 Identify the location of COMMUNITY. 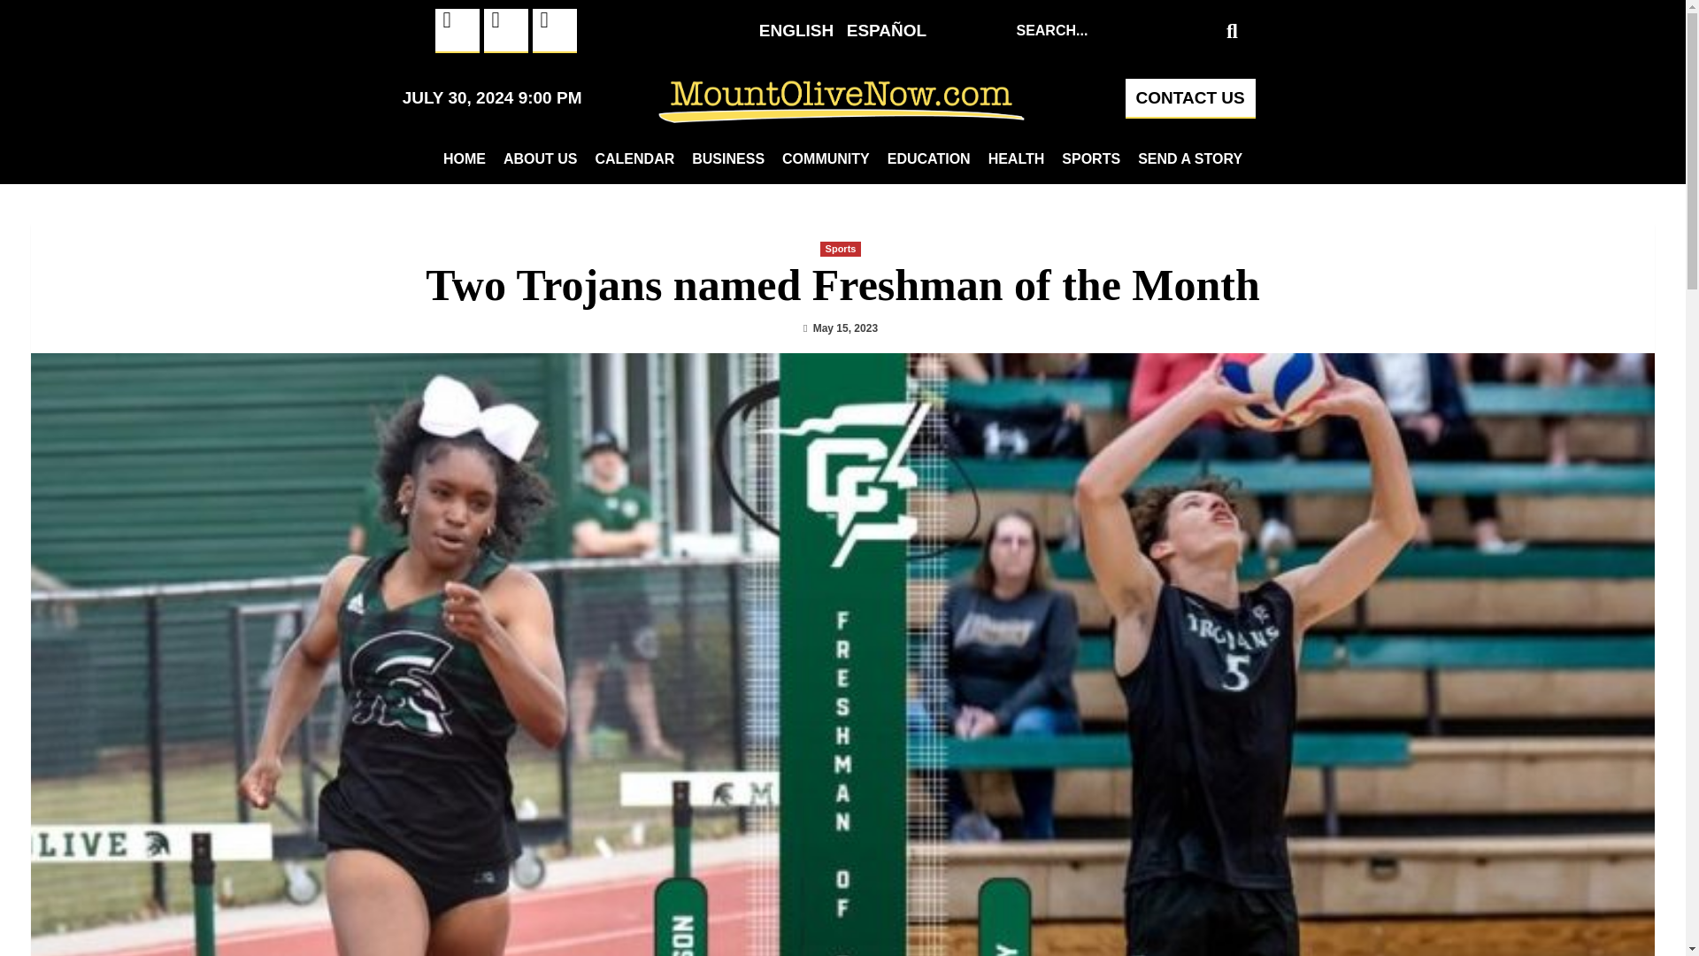
(825, 159).